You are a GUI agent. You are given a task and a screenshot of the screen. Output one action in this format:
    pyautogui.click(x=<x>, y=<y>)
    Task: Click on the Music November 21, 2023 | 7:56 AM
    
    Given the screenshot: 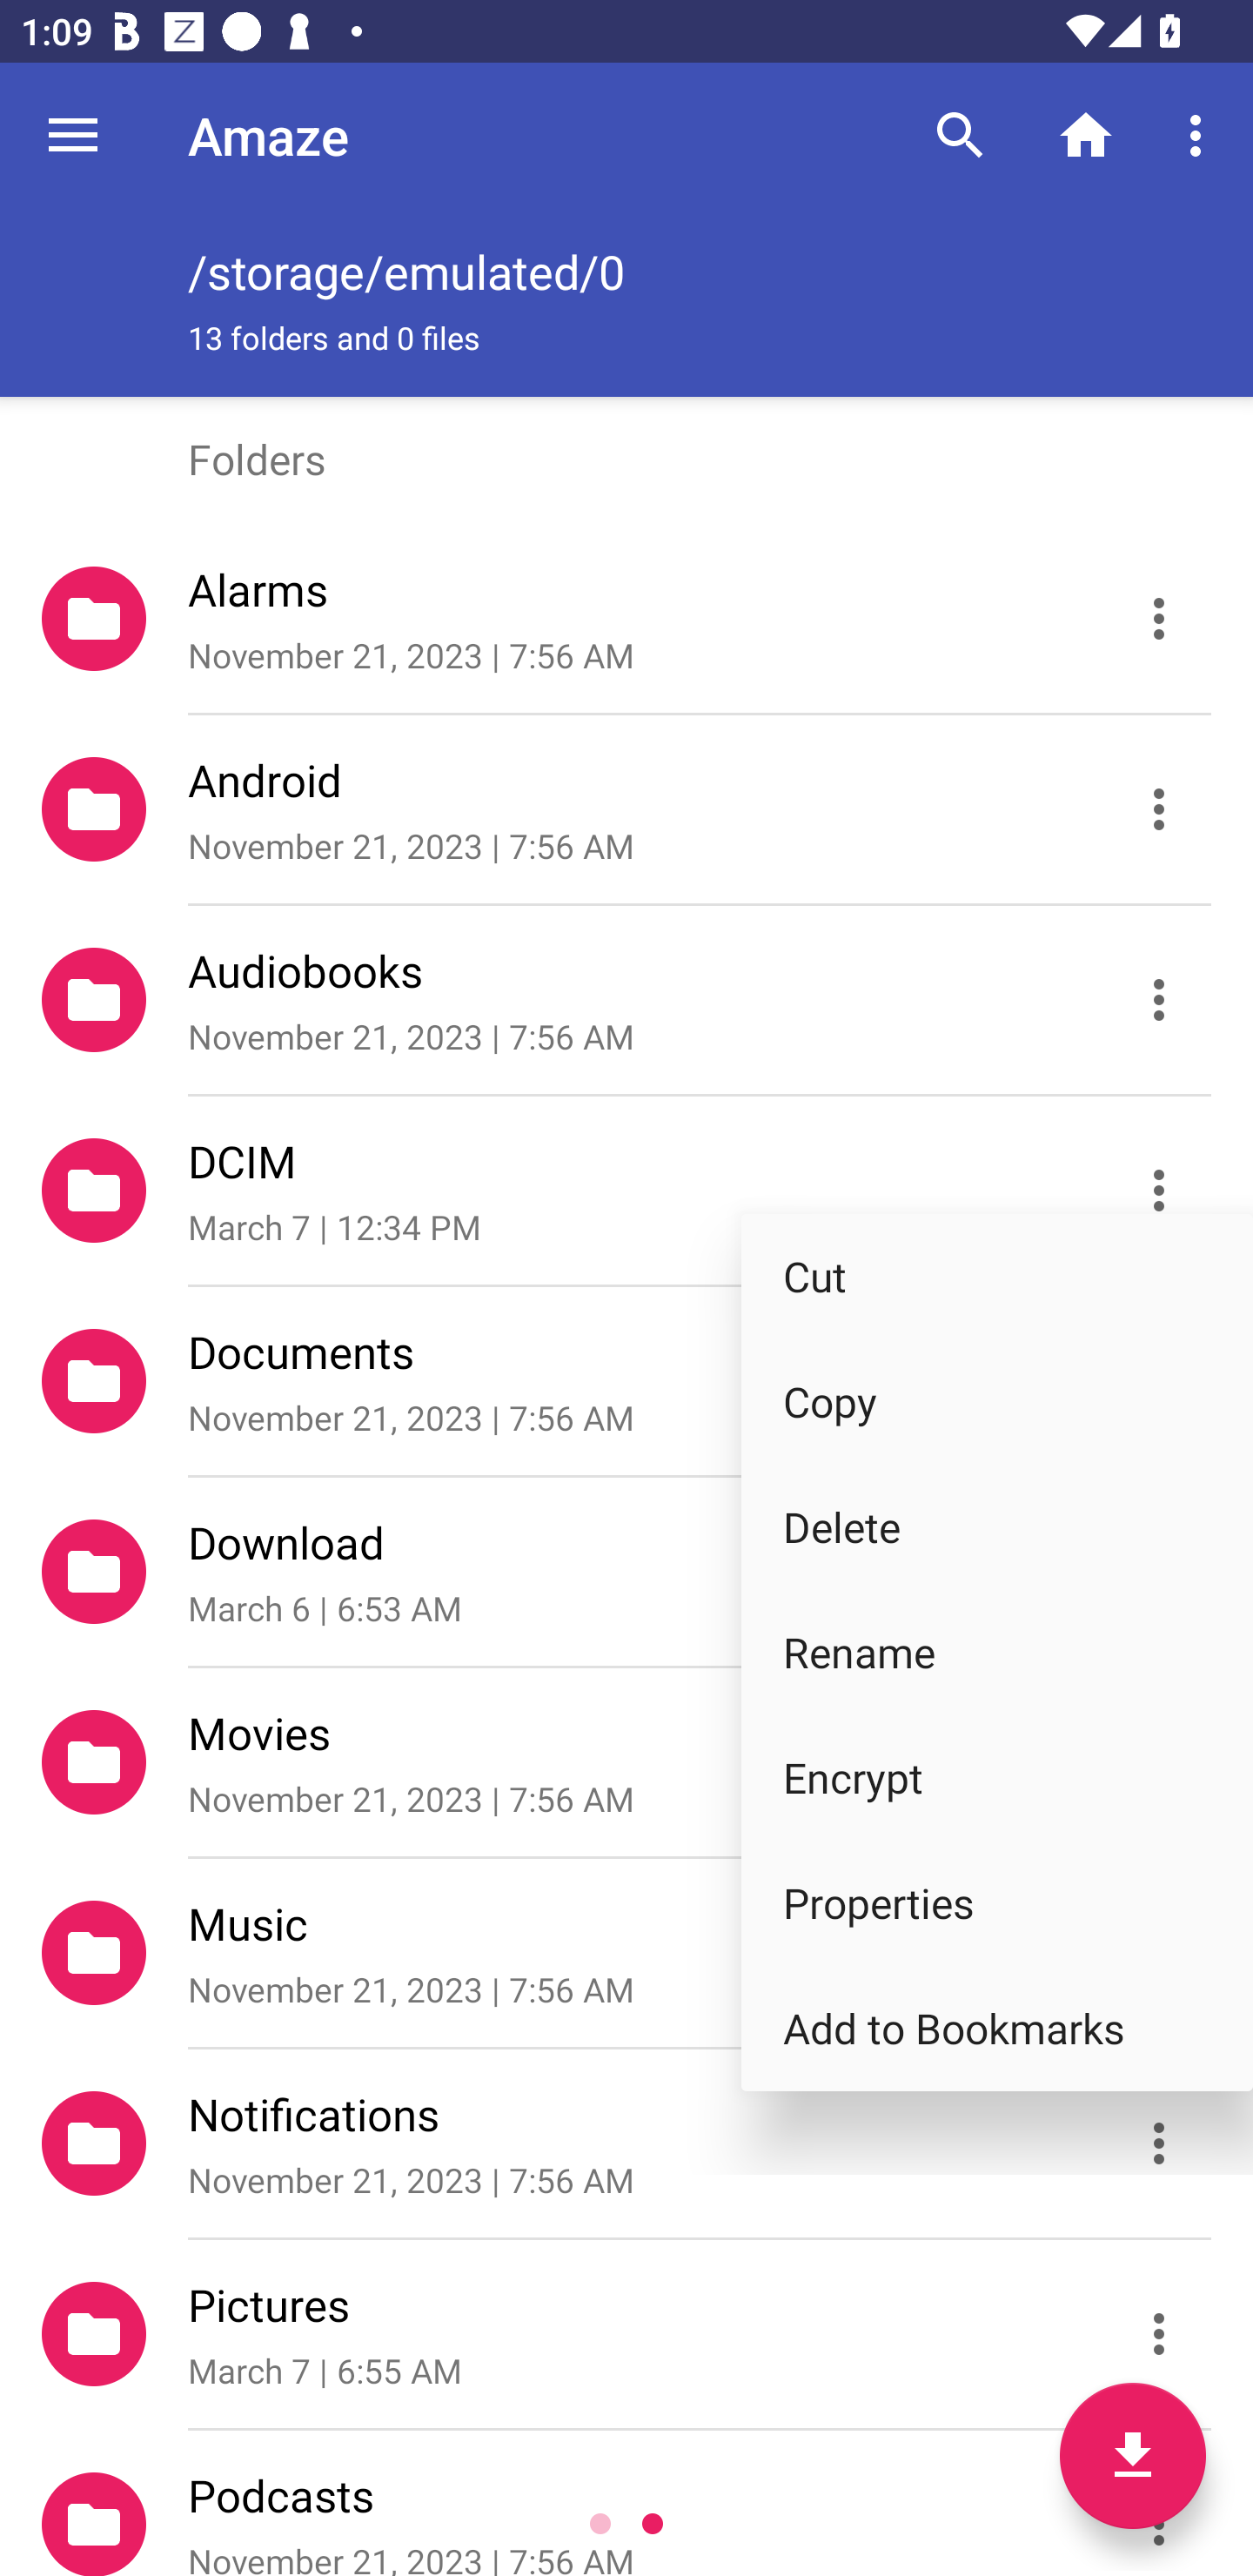 What is the action you would take?
    pyautogui.click(x=626, y=1954)
    